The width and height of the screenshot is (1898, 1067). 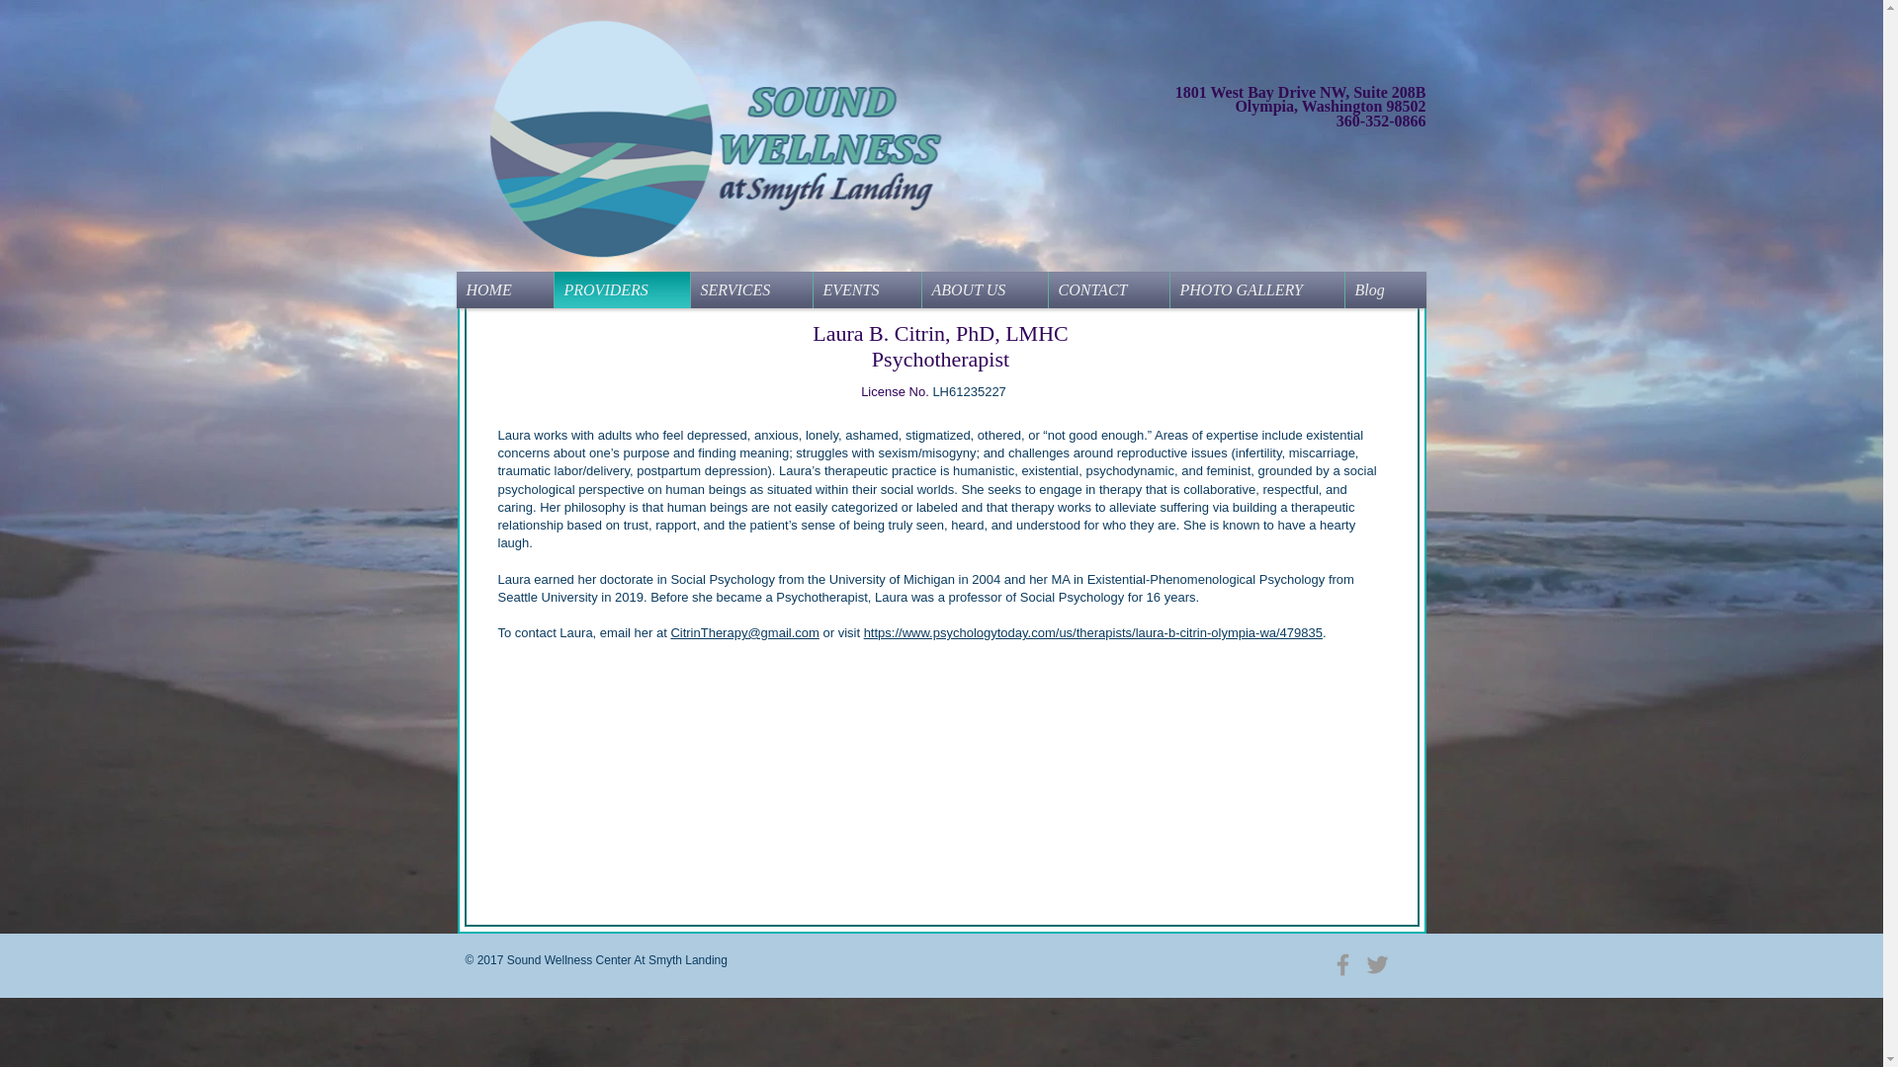 I want to click on HOME, so click(x=505, y=290).